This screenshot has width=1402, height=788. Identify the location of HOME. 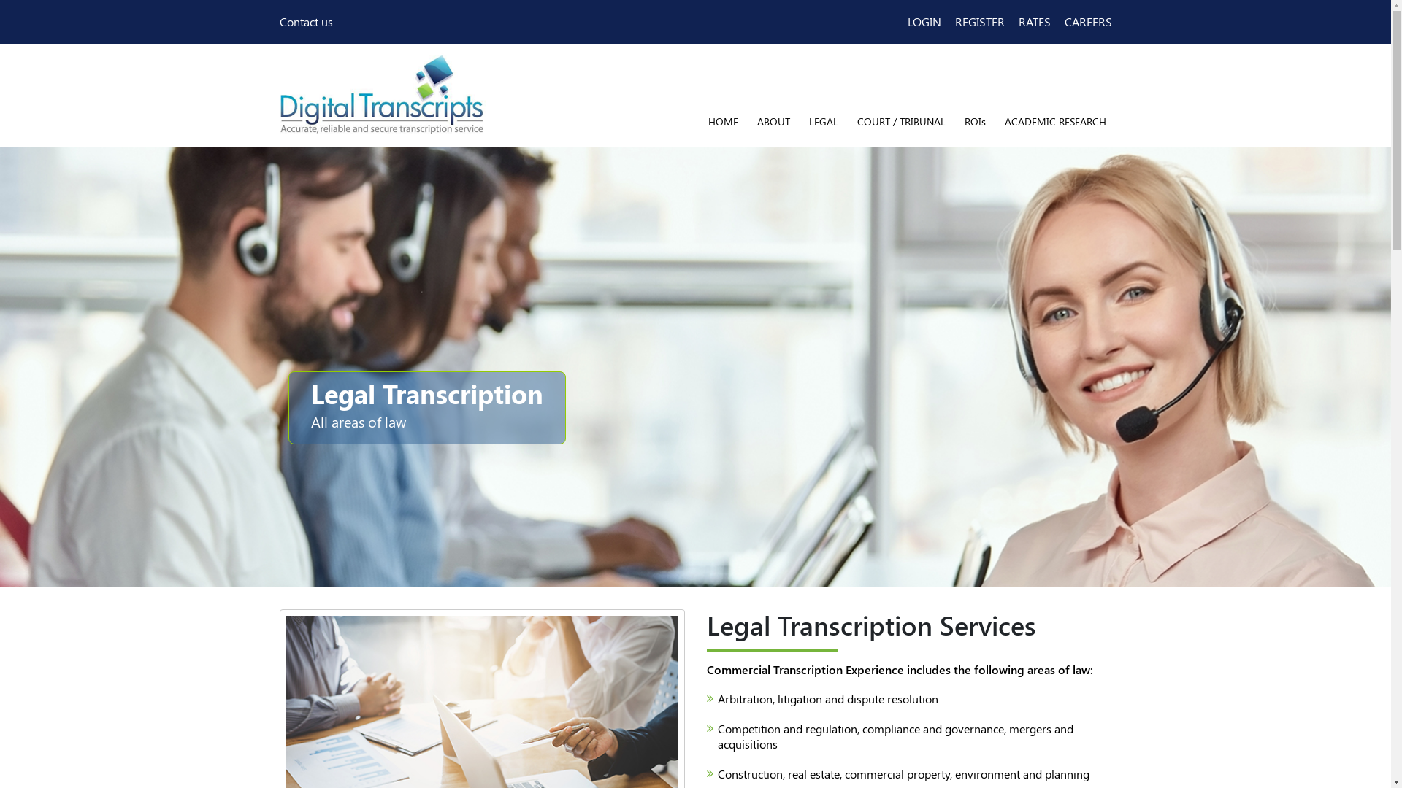
(723, 121).